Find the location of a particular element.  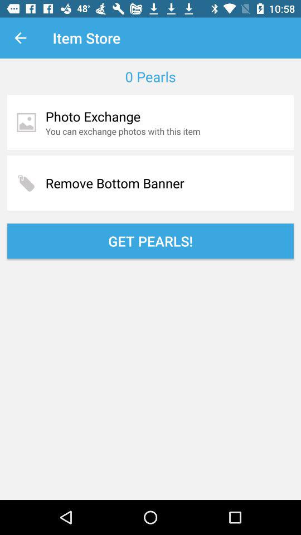

flip until get pearls! icon is located at coordinates (151, 241).